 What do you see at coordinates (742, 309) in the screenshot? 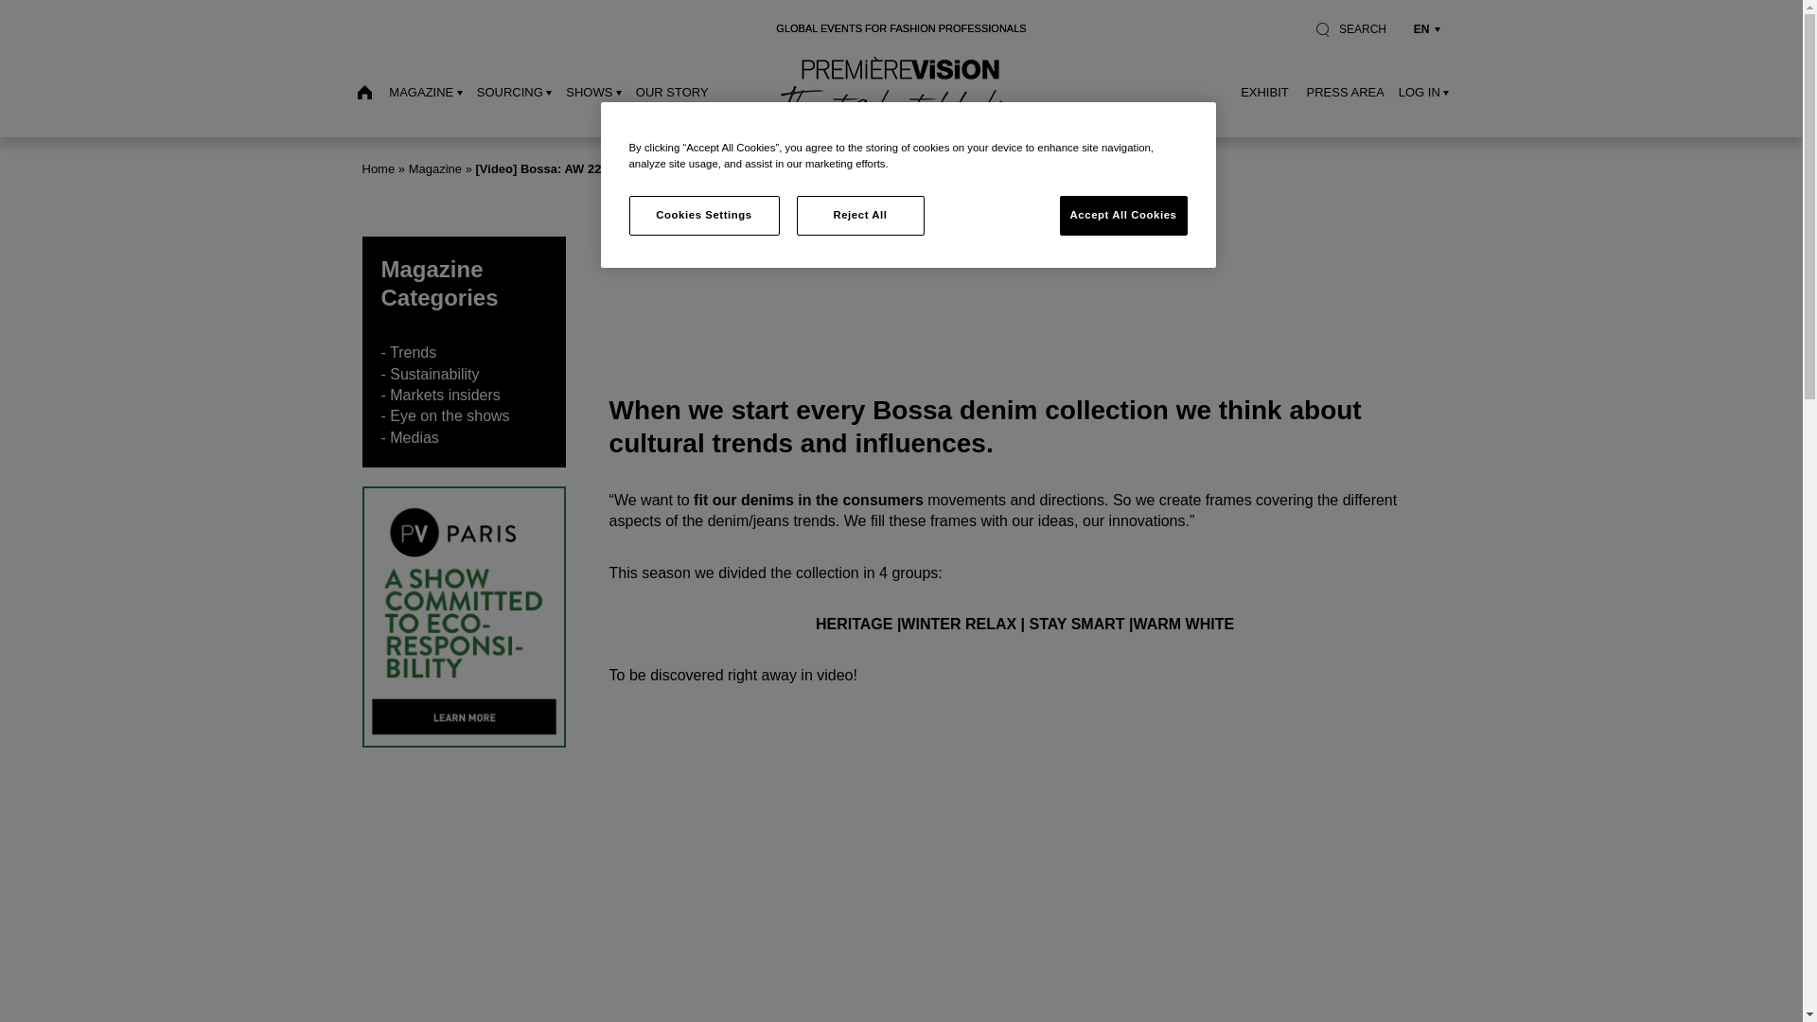
I see `Share on Email` at bounding box center [742, 309].